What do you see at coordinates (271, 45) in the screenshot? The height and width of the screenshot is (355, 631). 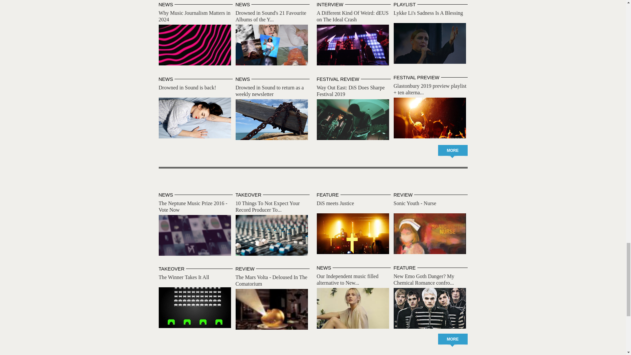 I see `Drowned in Sound's 21 Favourite Albums of the Year: 2020` at bounding box center [271, 45].